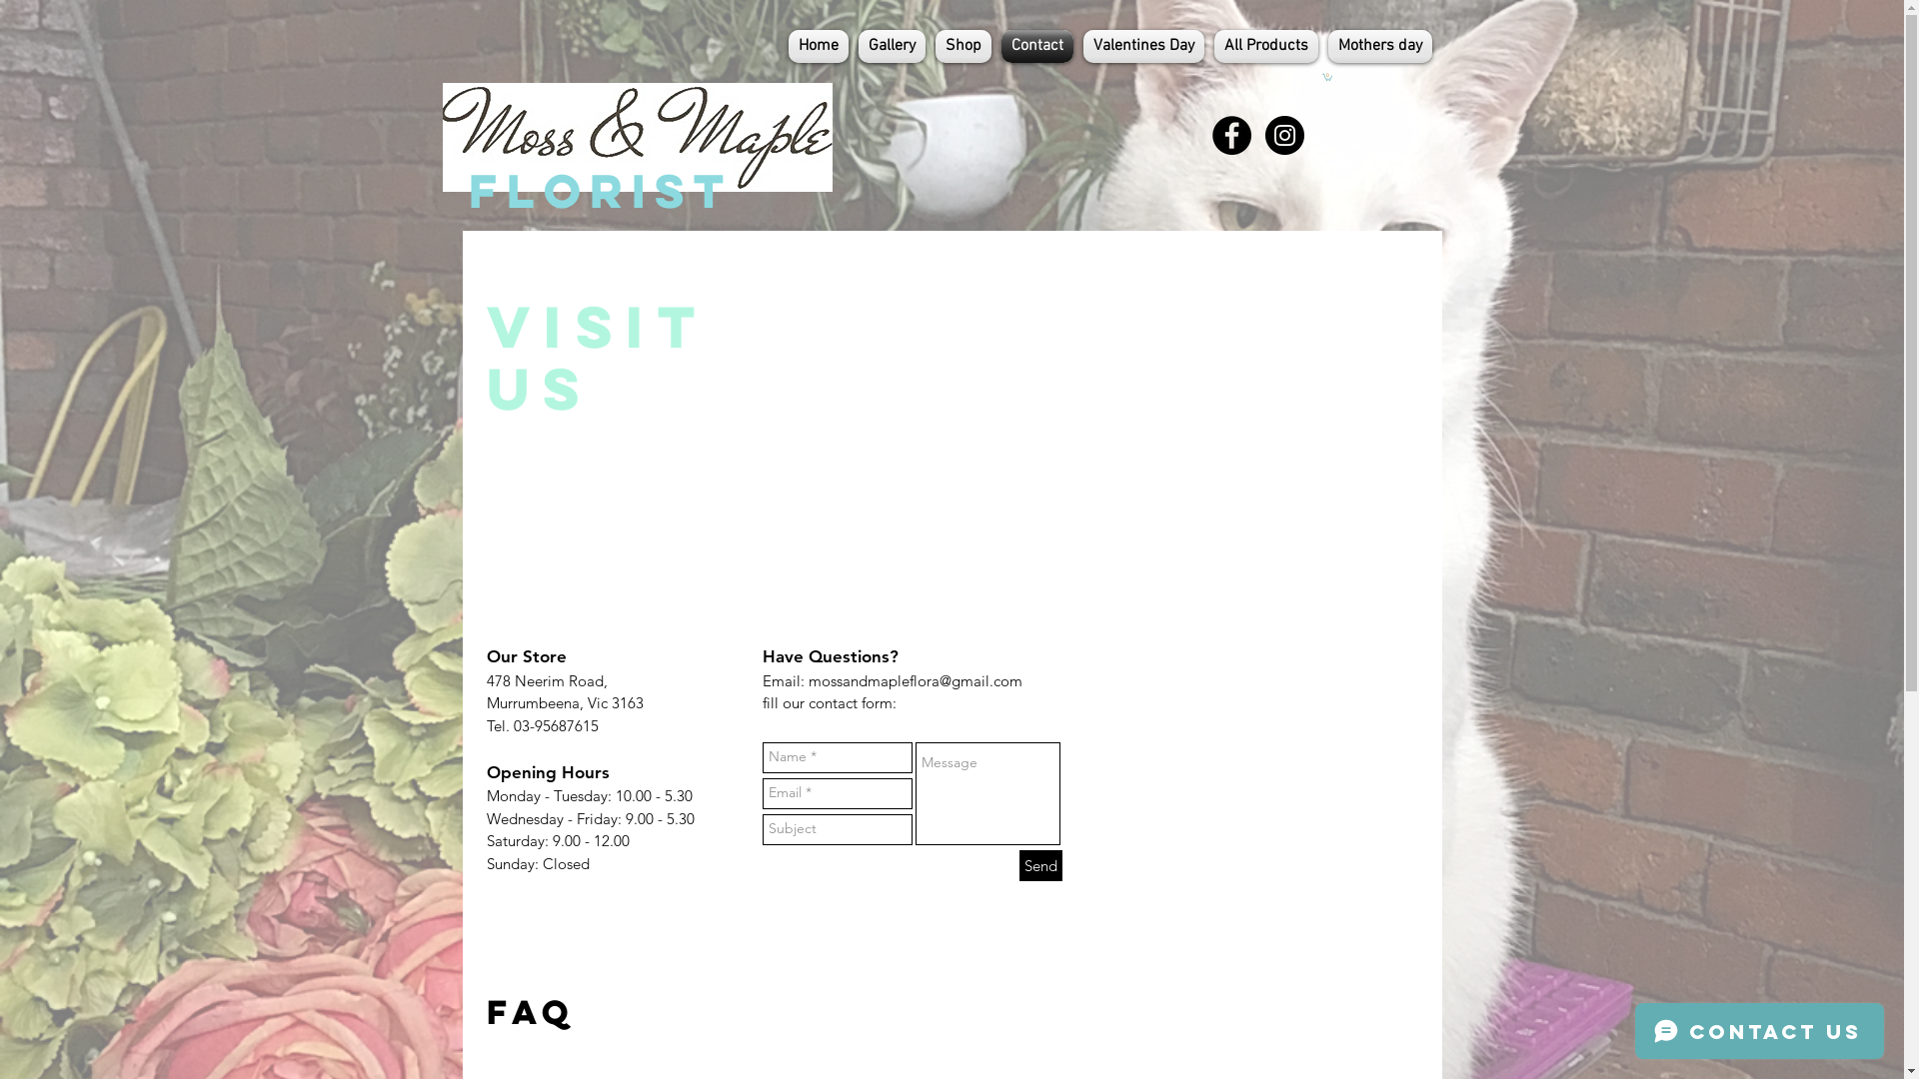  Describe the element at coordinates (962, 46) in the screenshot. I see `Shop` at that location.